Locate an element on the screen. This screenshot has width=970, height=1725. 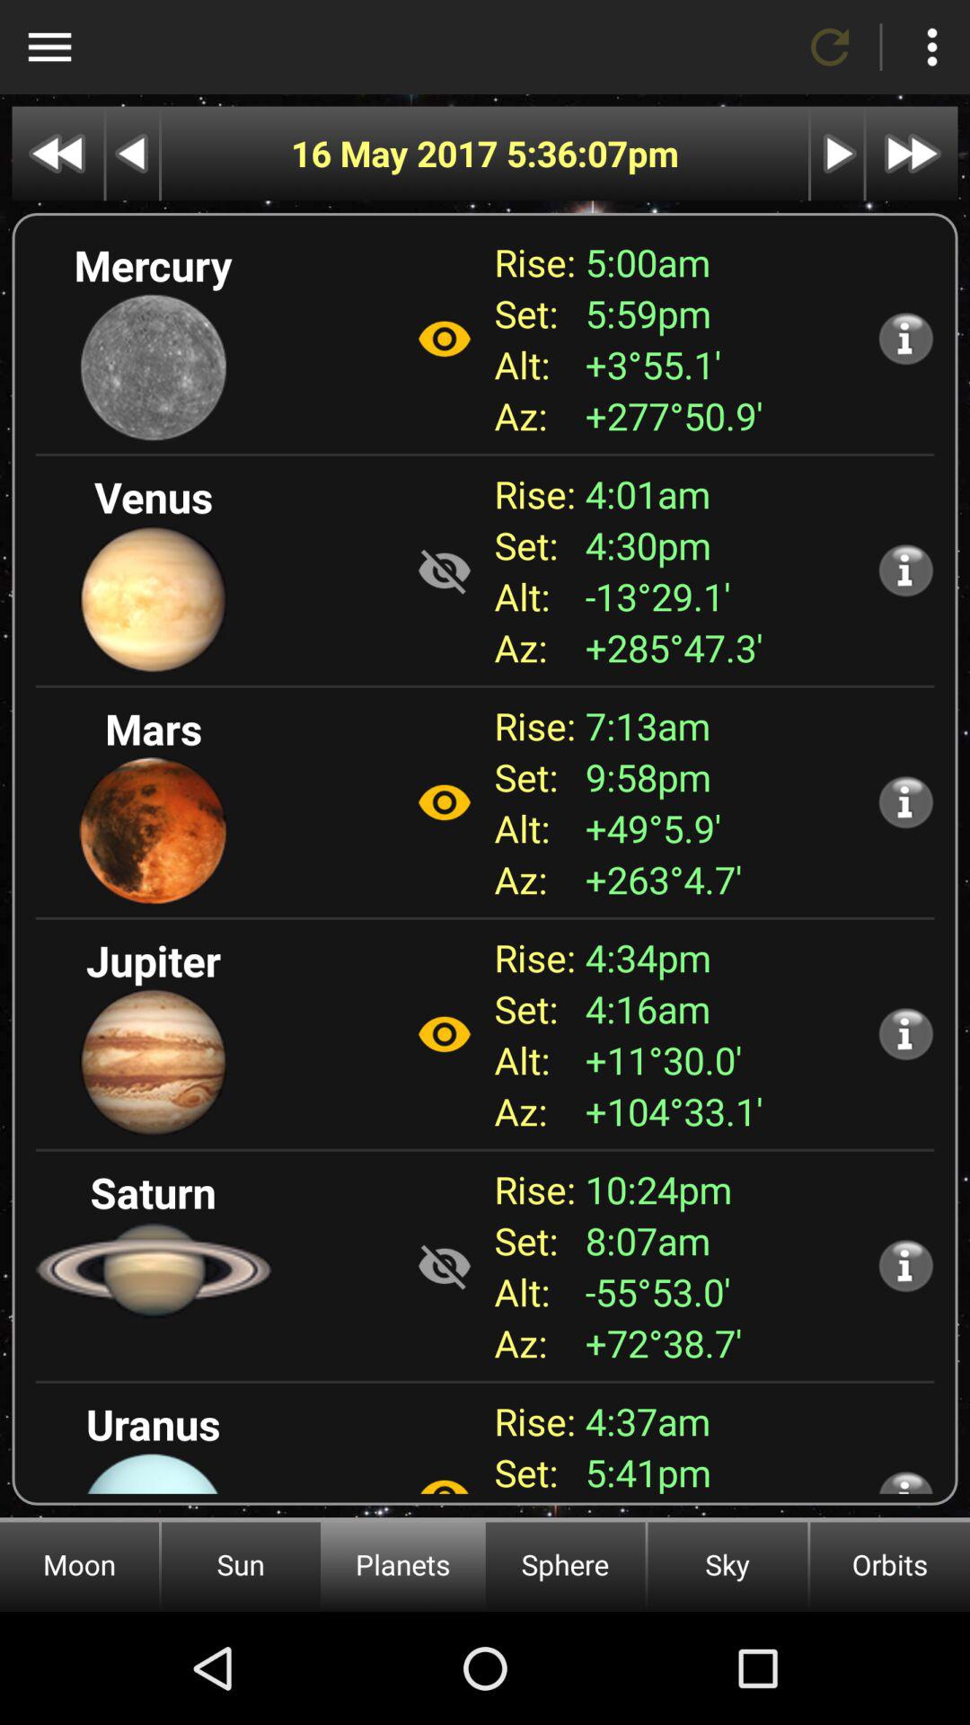
go back to start is located at coordinates (57, 153).